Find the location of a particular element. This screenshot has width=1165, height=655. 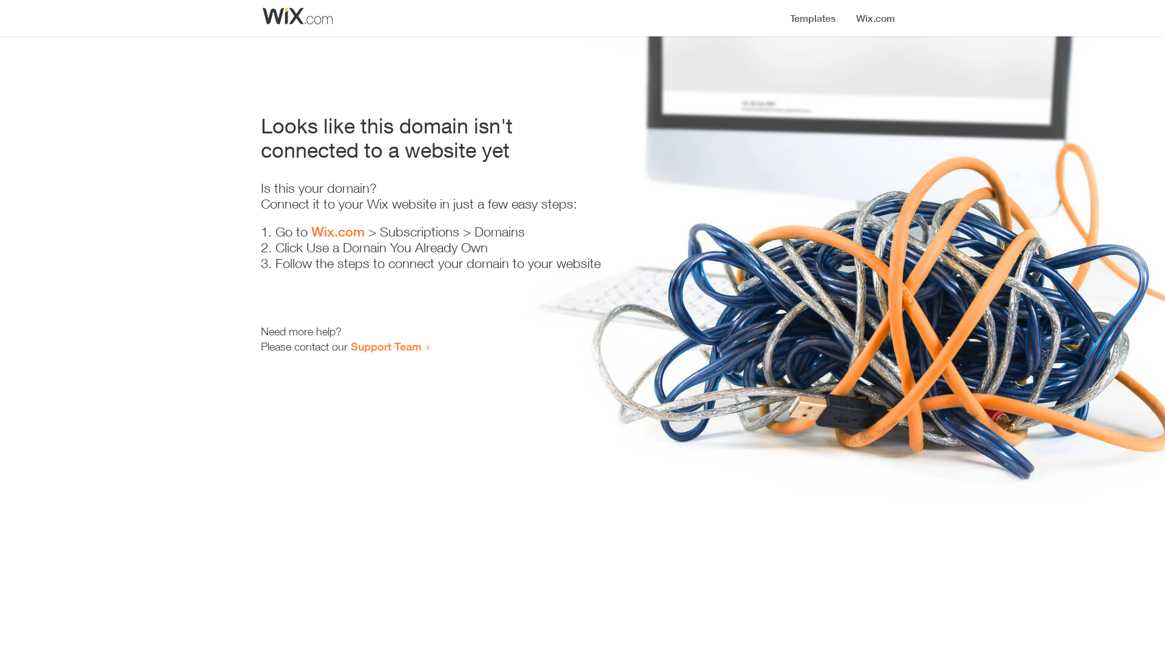

Support Team is located at coordinates (386, 346).